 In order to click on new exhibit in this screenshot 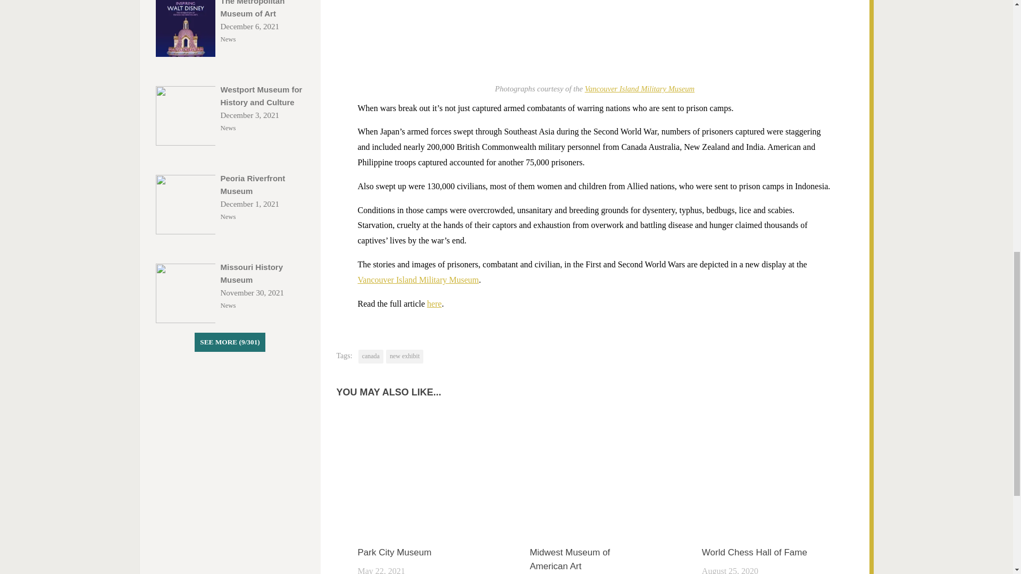, I will do `click(404, 356)`.